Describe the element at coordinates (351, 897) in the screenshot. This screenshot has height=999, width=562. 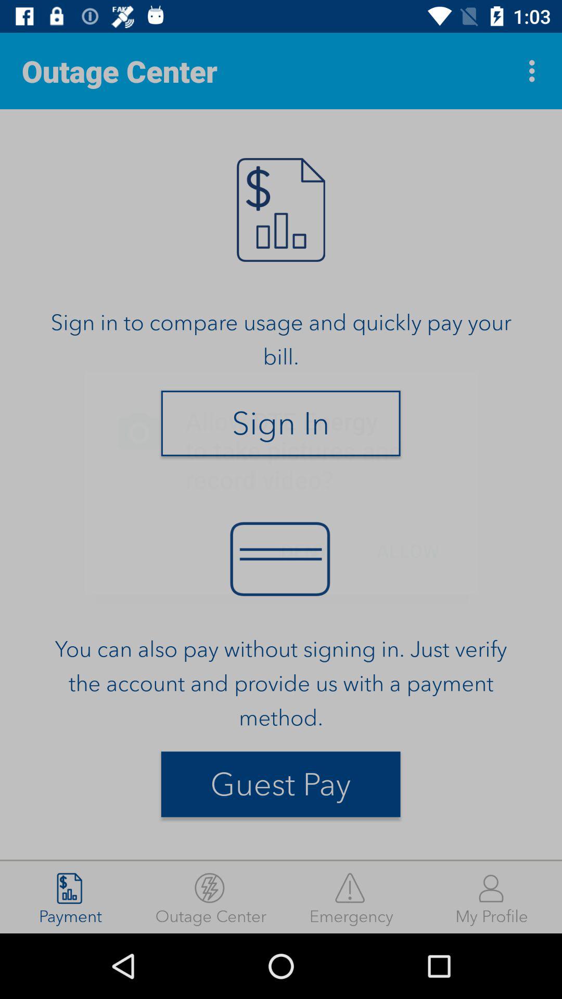
I see `click emergency` at that location.